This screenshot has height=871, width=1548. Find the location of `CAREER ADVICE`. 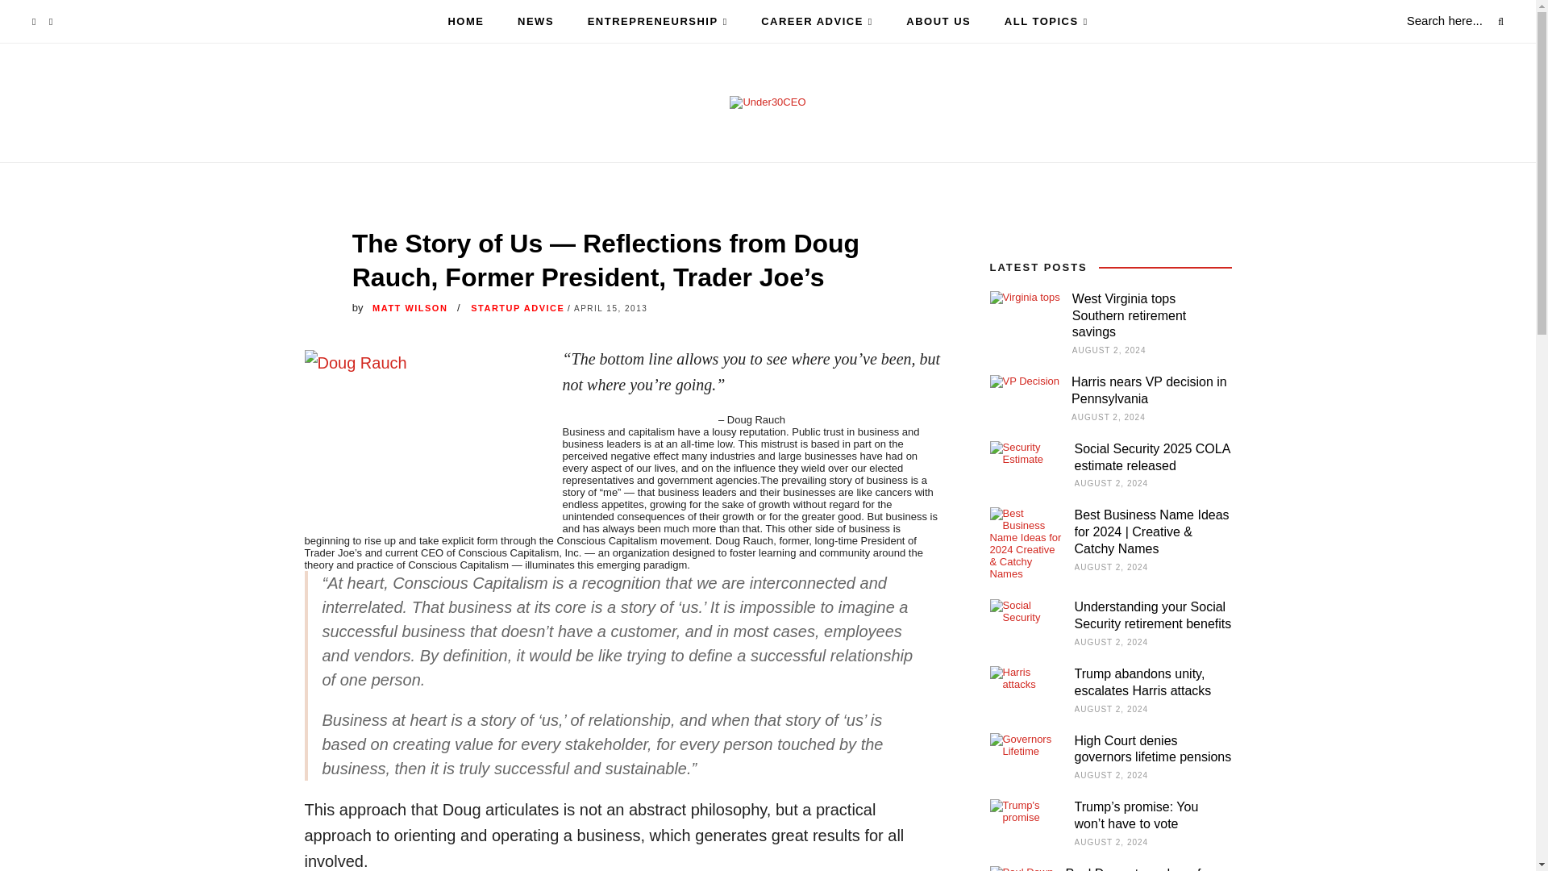

CAREER ADVICE is located at coordinates (817, 22).